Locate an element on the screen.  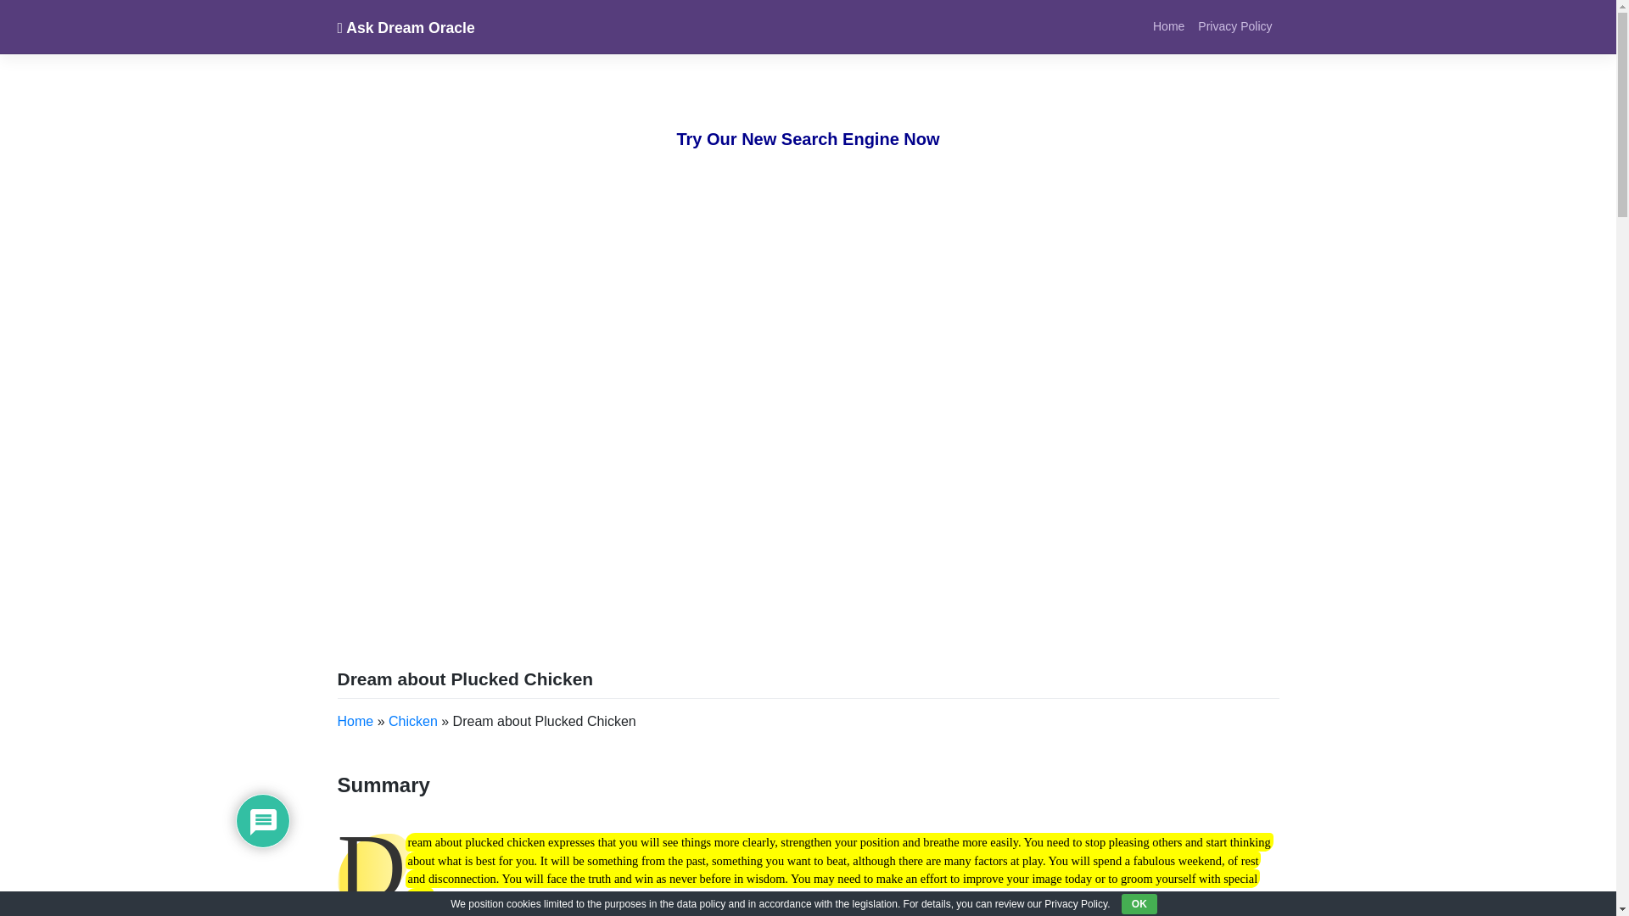
Ask Dream Oracle is located at coordinates (406, 27).